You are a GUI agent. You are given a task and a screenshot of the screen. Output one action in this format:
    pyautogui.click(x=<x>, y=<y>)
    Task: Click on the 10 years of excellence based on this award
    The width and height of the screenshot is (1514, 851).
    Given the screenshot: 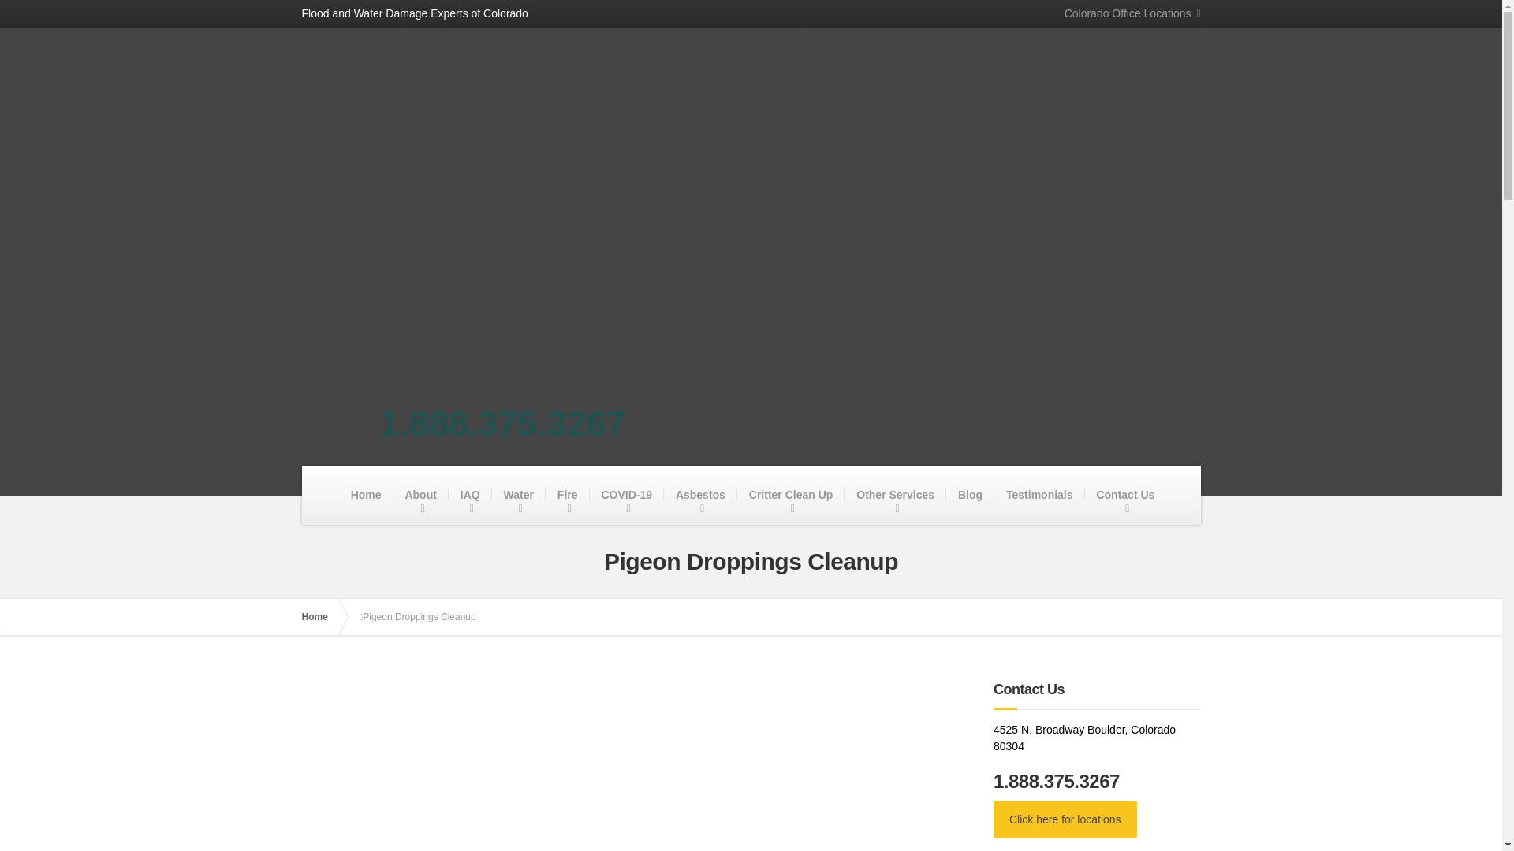 What is the action you would take?
    pyautogui.click(x=397, y=224)
    